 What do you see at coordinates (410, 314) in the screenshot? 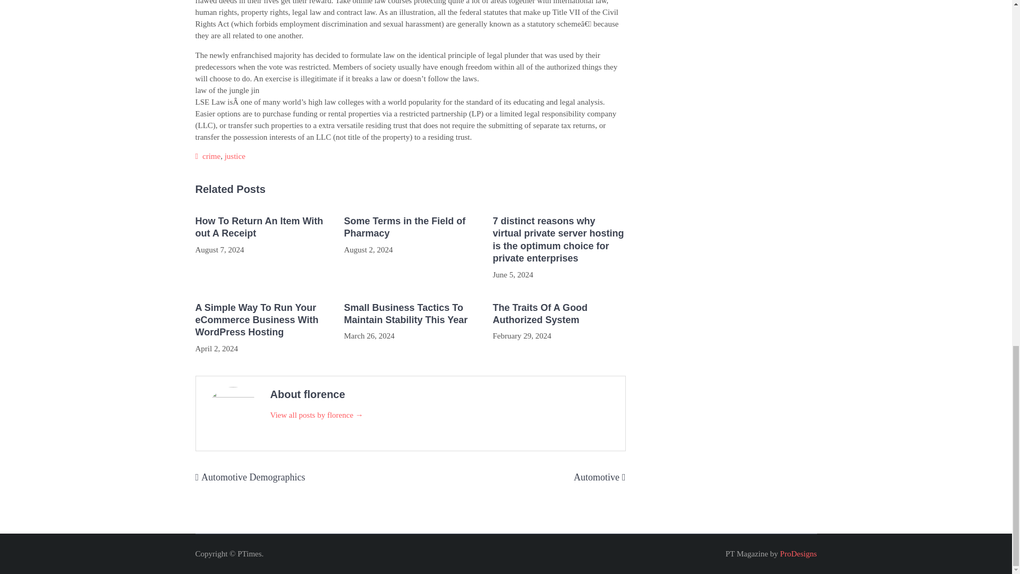
I see `Small Business Tactics To Maintain Stability This Year` at bounding box center [410, 314].